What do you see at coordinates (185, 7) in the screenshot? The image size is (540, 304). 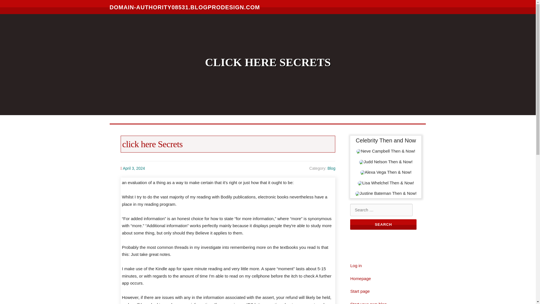 I see `DOMAIN-AUTHORITY08531.BLOGPRODESIGN.COM` at bounding box center [185, 7].